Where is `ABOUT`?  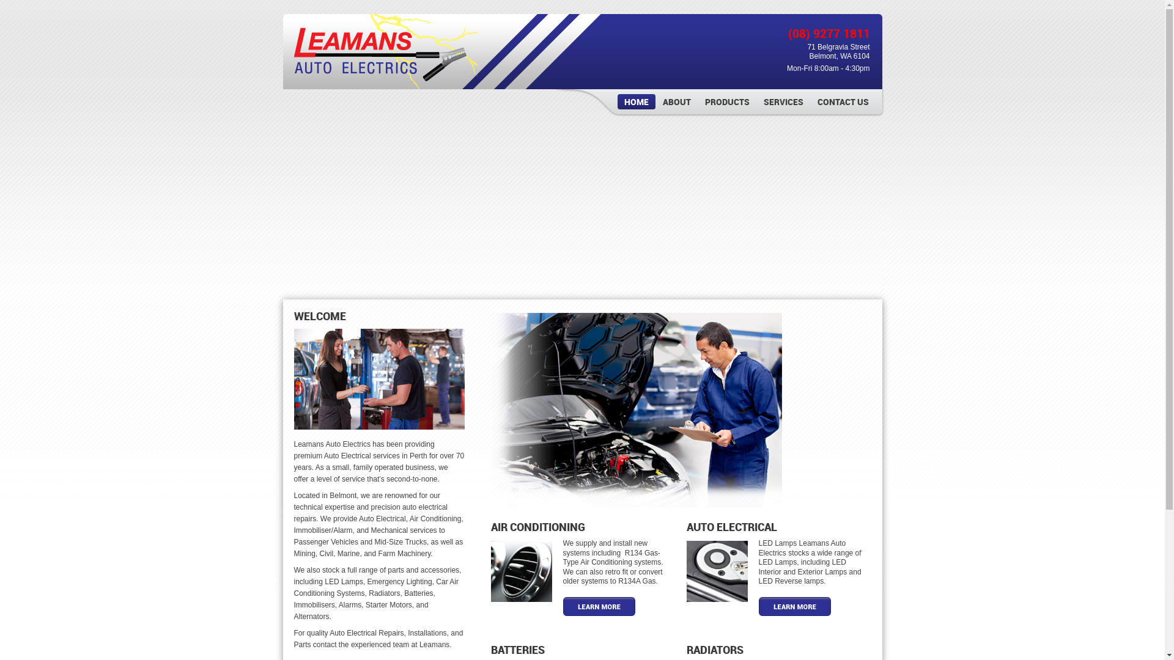
ABOUT is located at coordinates (676, 101).